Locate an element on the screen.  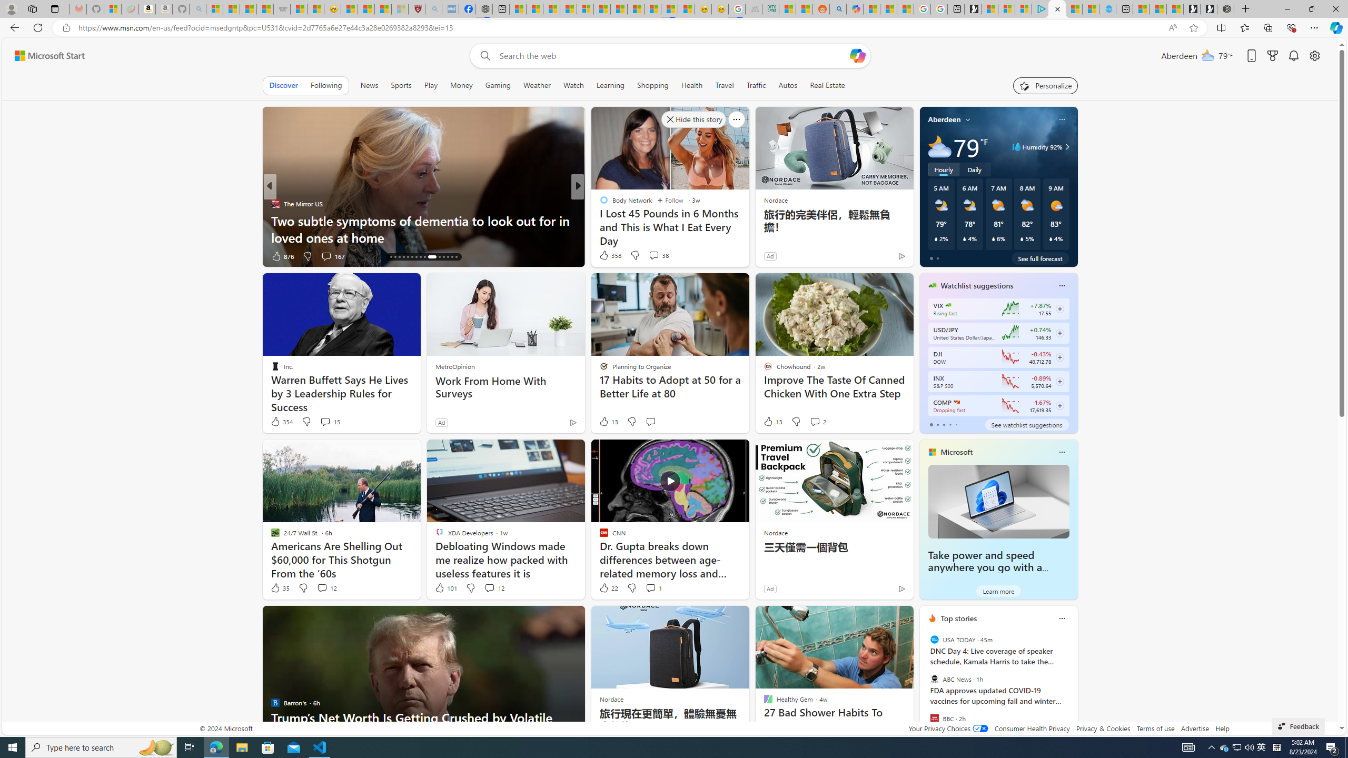
Discover is located at coordinates (283, 85).